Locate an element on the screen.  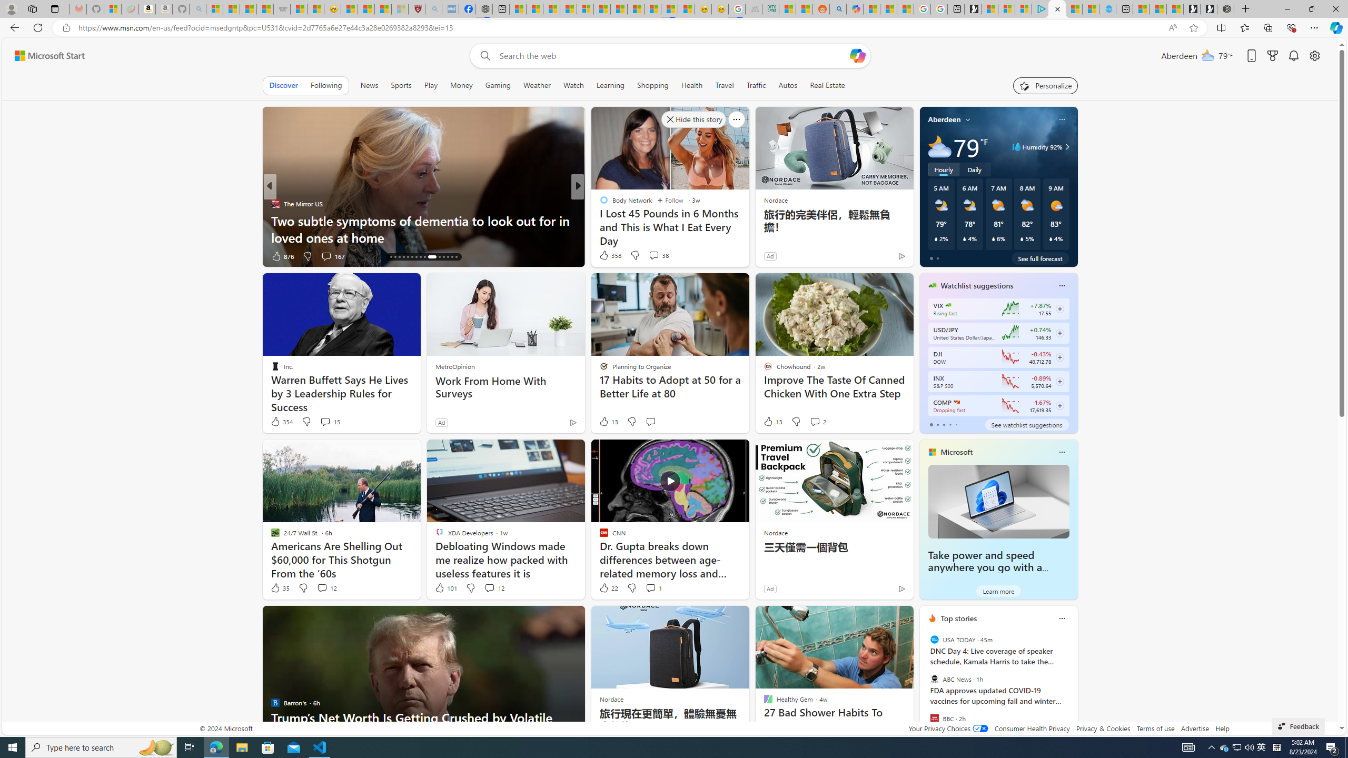
Discover is located at coordinates (283, 85).